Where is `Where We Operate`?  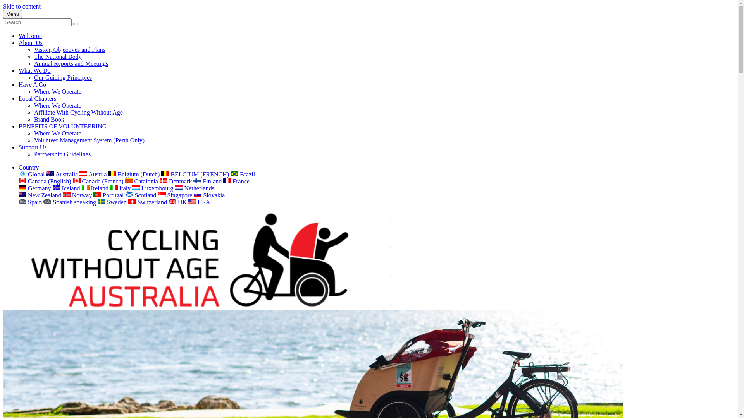
Where We Operate is located at coordinates (58, 105).